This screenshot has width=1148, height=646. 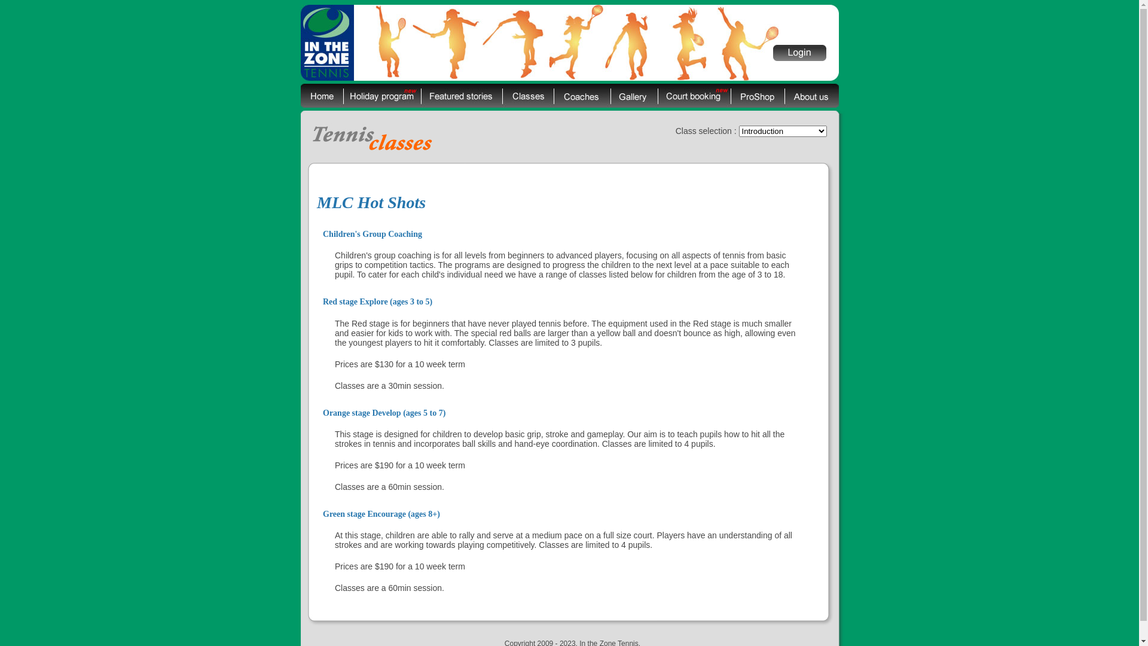 What do you see at coordinates (528, 96) in the screenshot?
I see `Classes` at bounding box center [528, 96].